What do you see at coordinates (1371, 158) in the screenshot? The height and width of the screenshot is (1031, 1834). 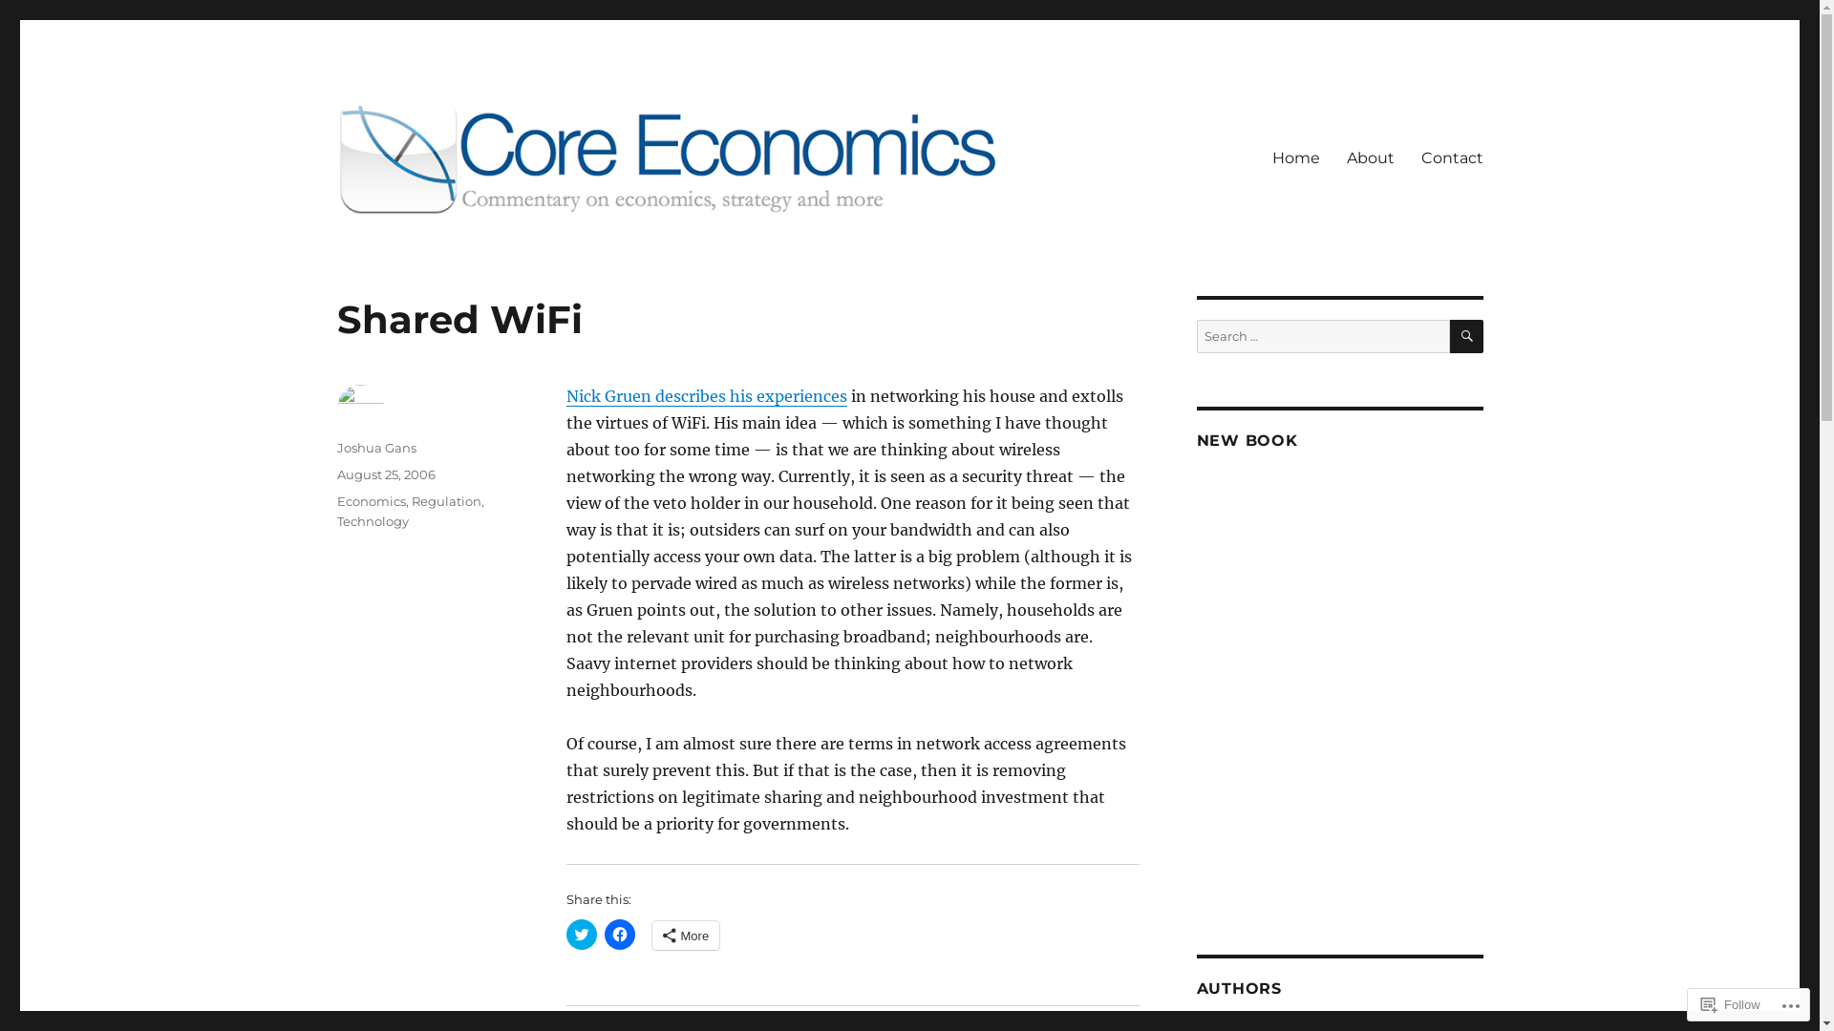 I see `About` at bounding box center [1371, 158].